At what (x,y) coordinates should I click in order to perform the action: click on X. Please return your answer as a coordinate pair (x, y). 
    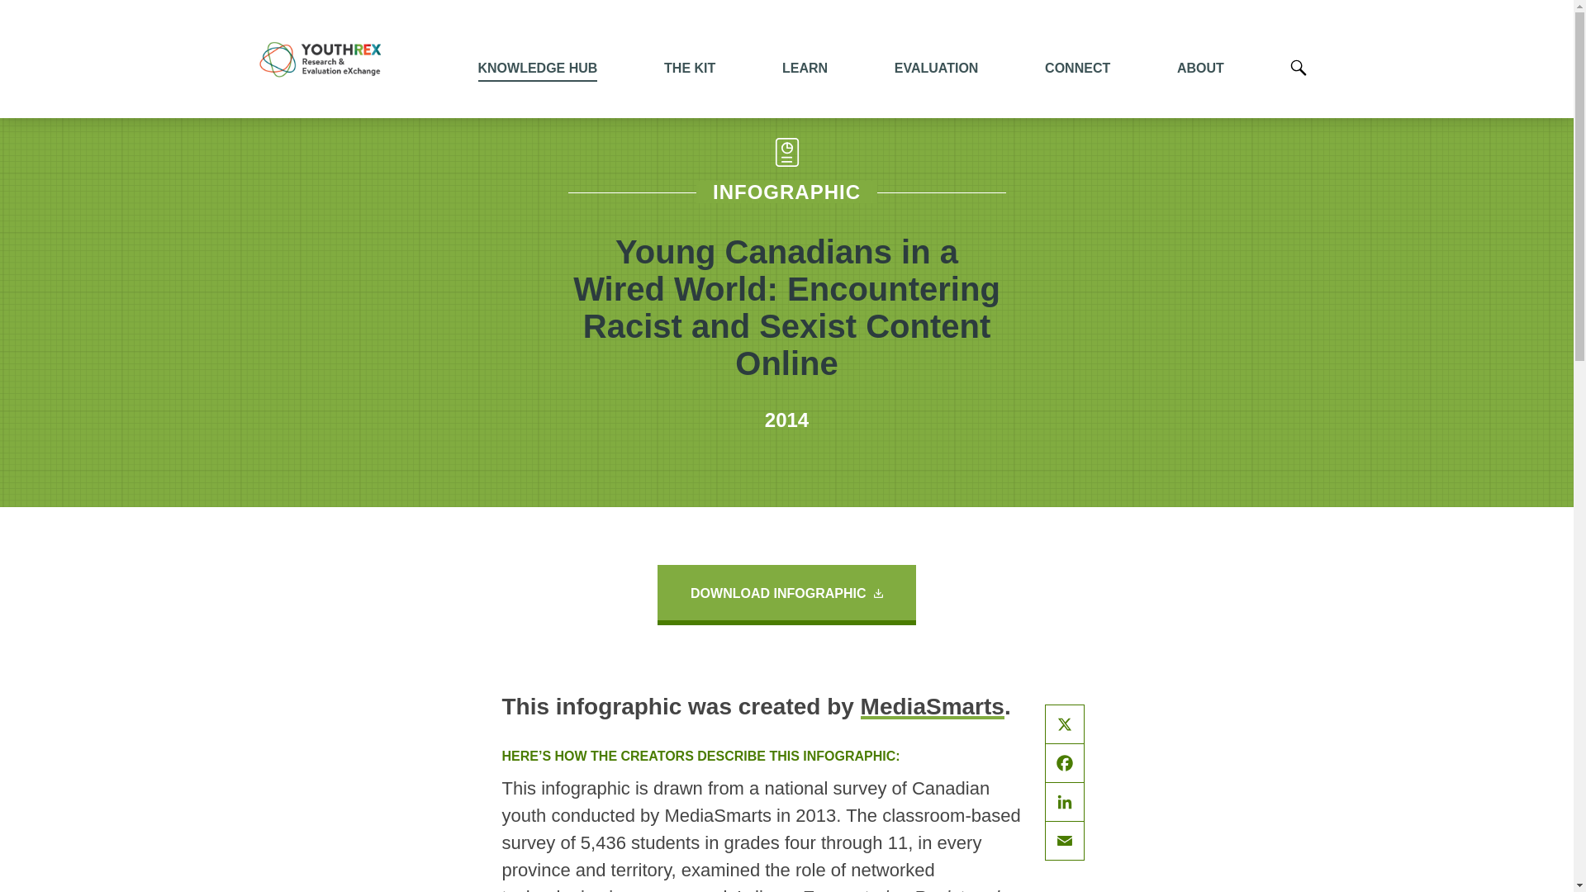
    Looking at the image, I should click on (1064, 724).